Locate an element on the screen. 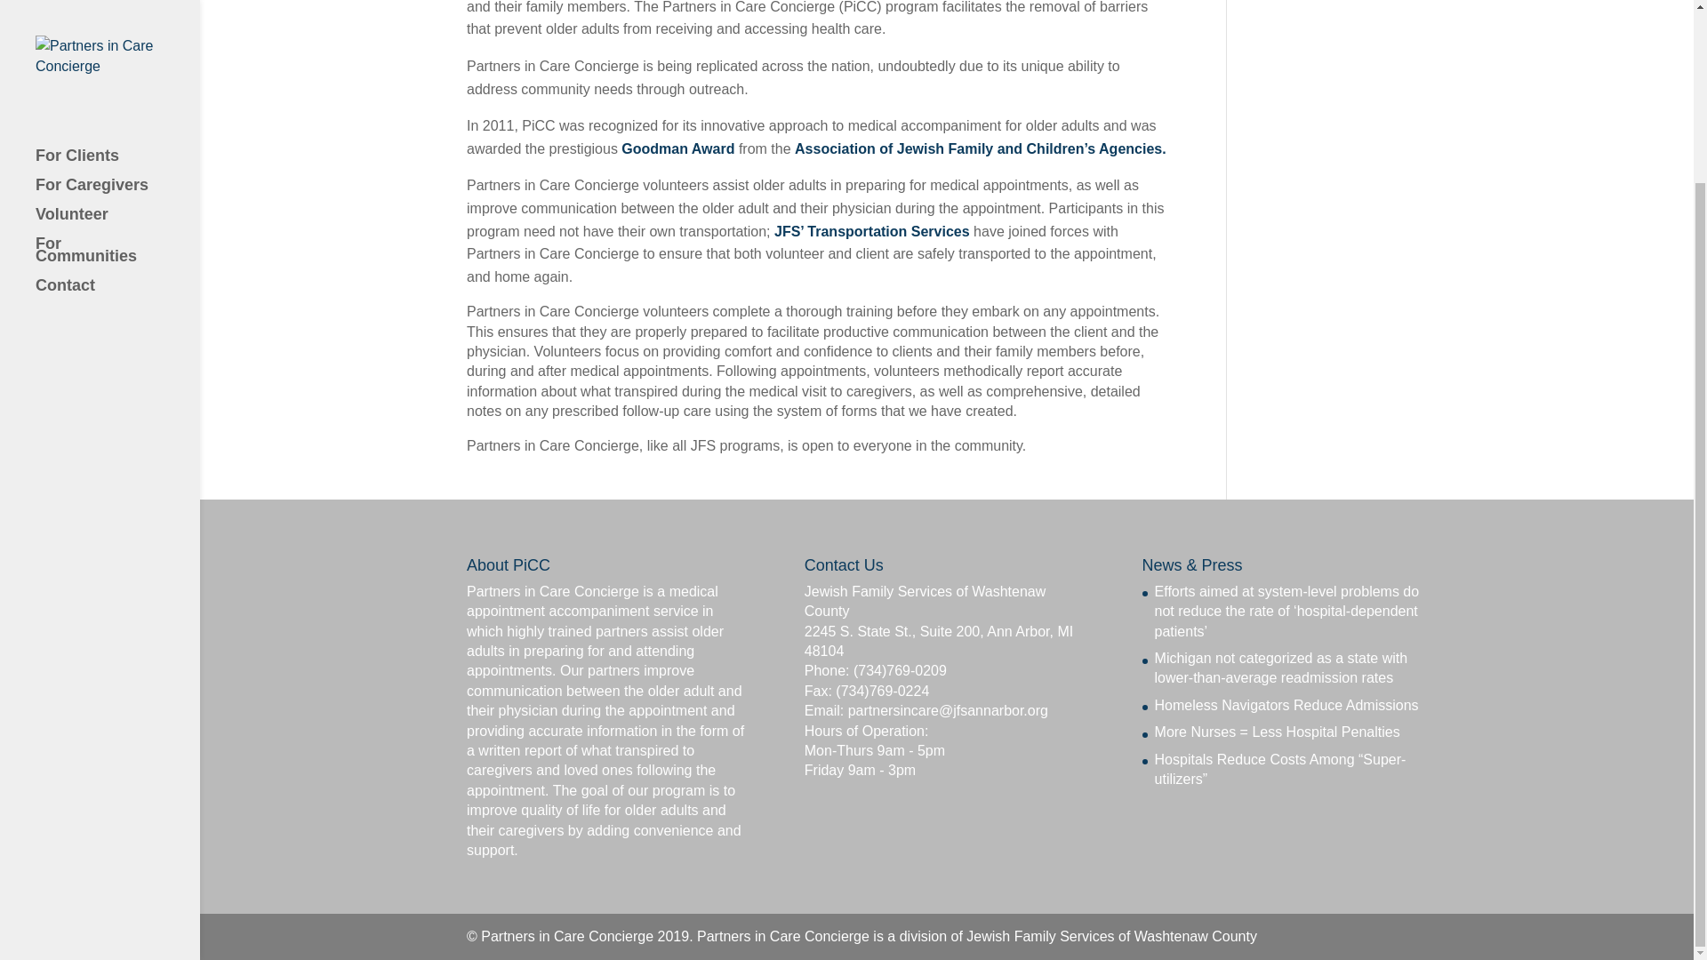 The image size is (1707, 960). Transportation Services  is located at coordinates (873, 231).